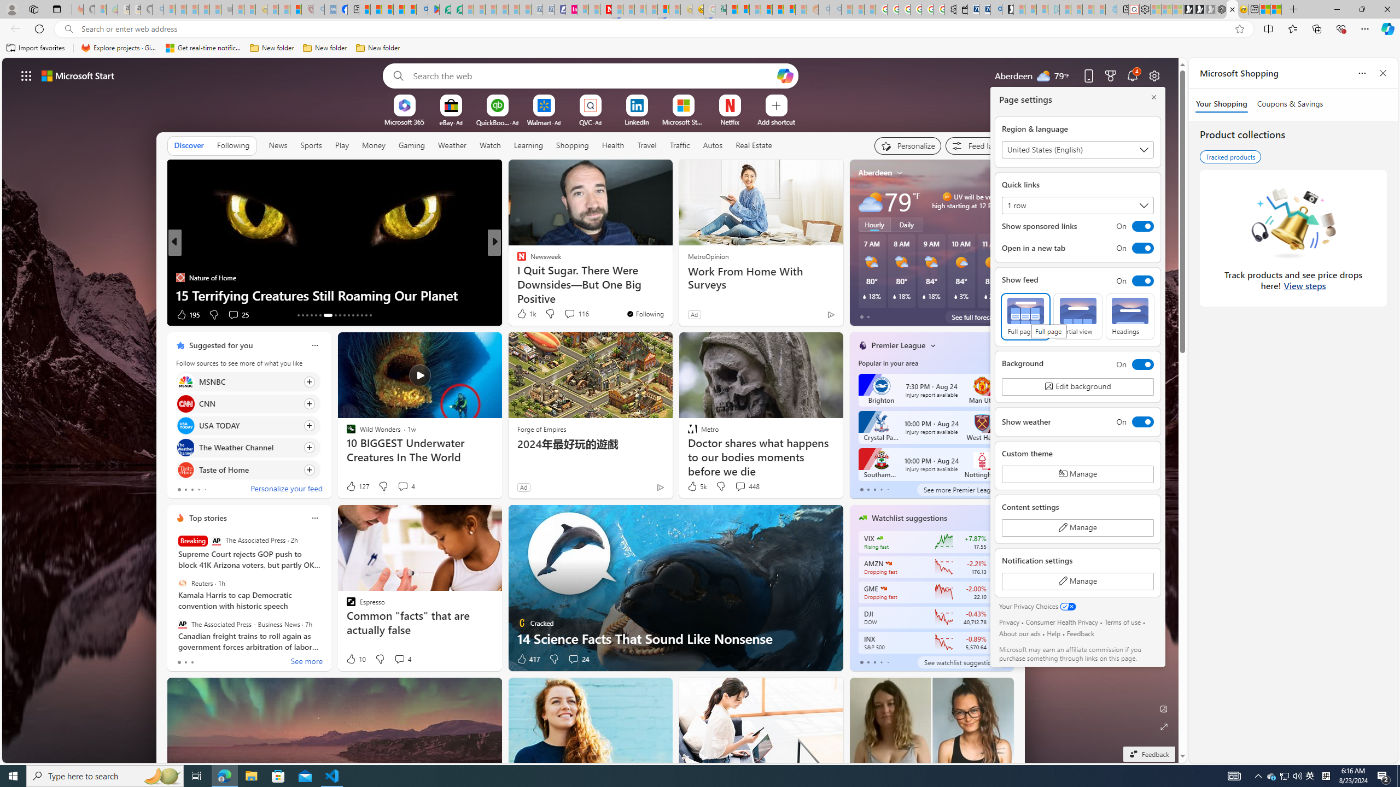  I want to click on View comments 84 Comment, so click(574, 315).